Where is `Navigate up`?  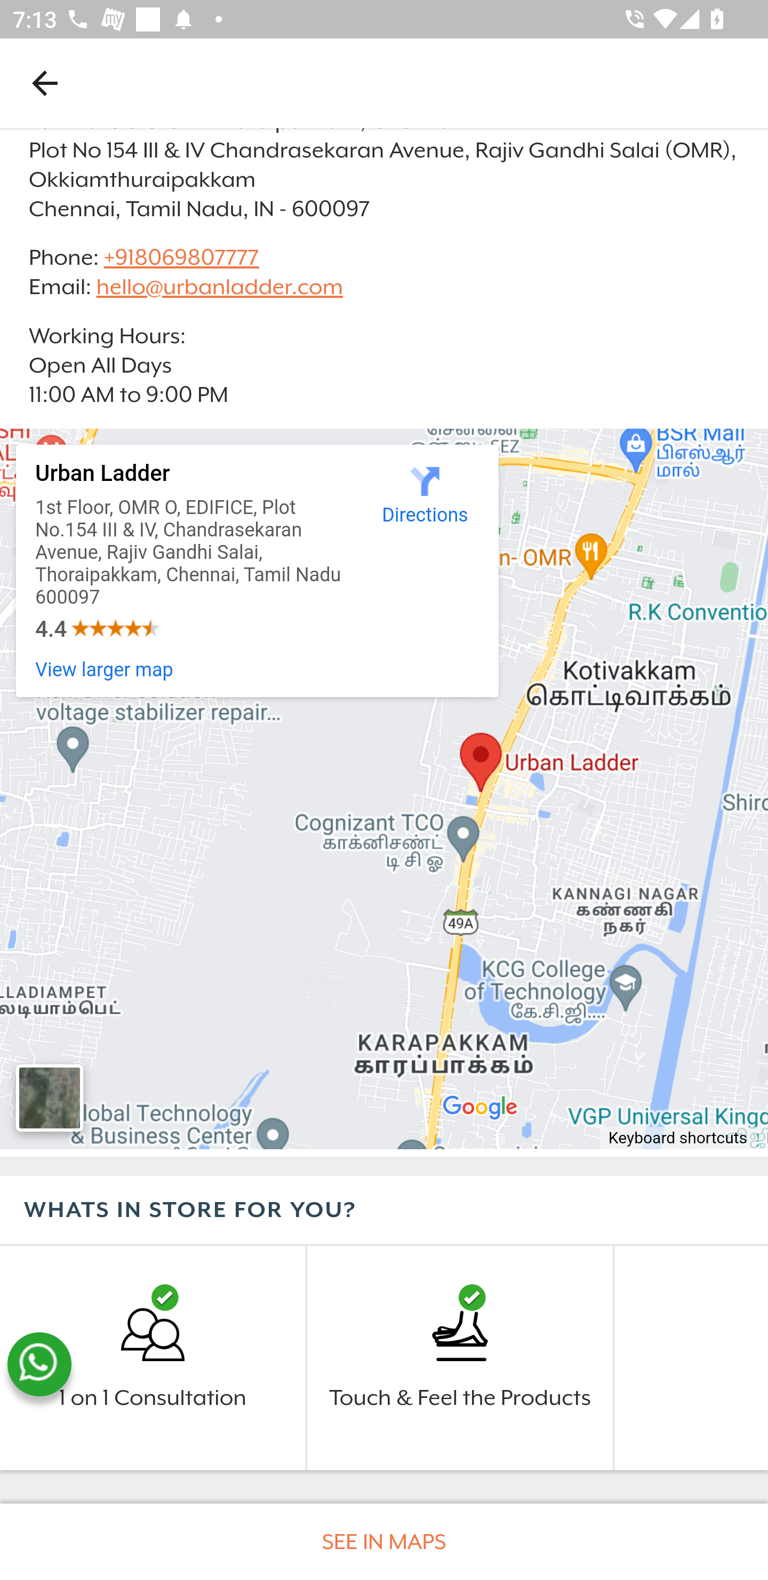
Navigate up is located at coordinates (45, 83).